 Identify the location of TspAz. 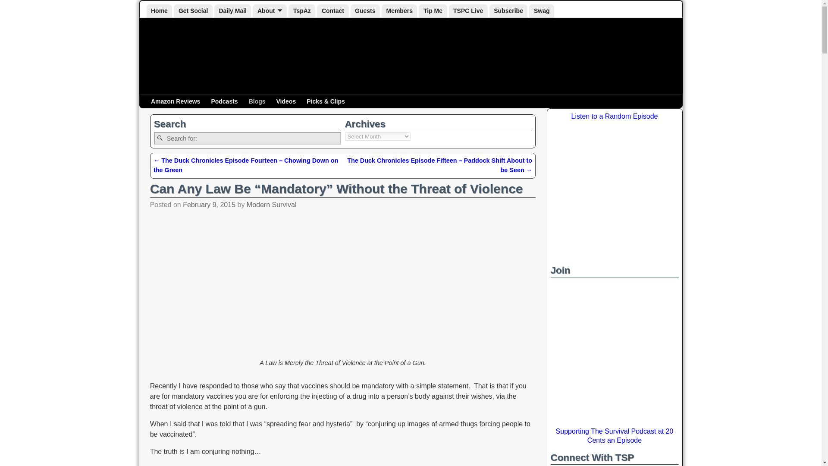
(302, 11).